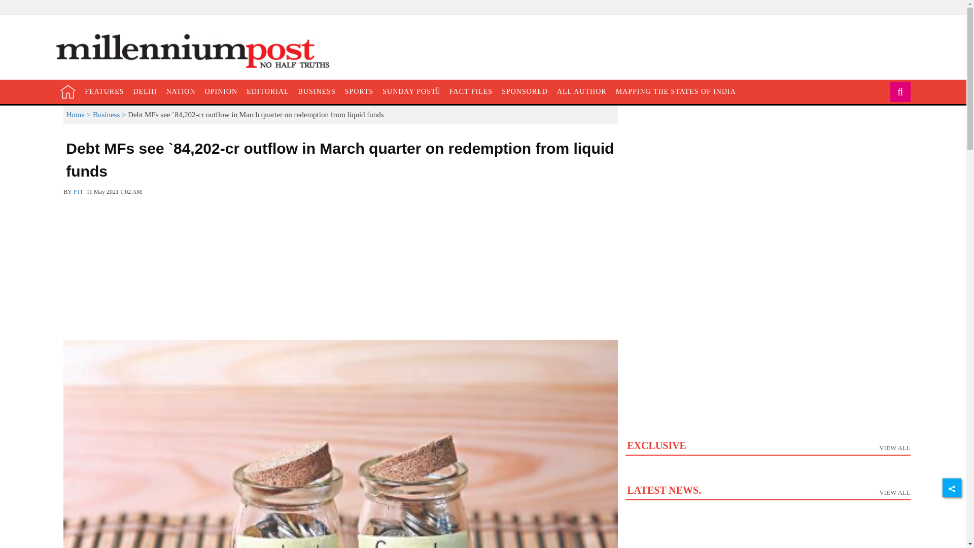  Describe the element at coordinates (471, 91) in the screenshot. I see `FACT FILES` at that location.